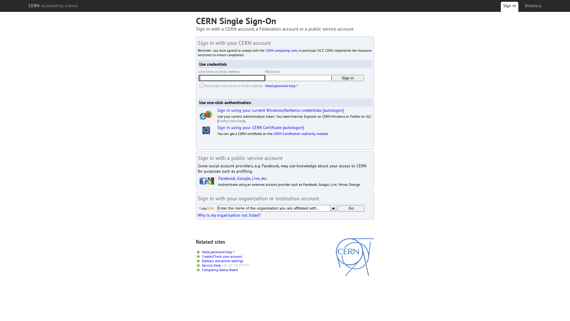 The height and width of the screenshot is (321, 570). I want to click on Service Desk, so click(211, 265).